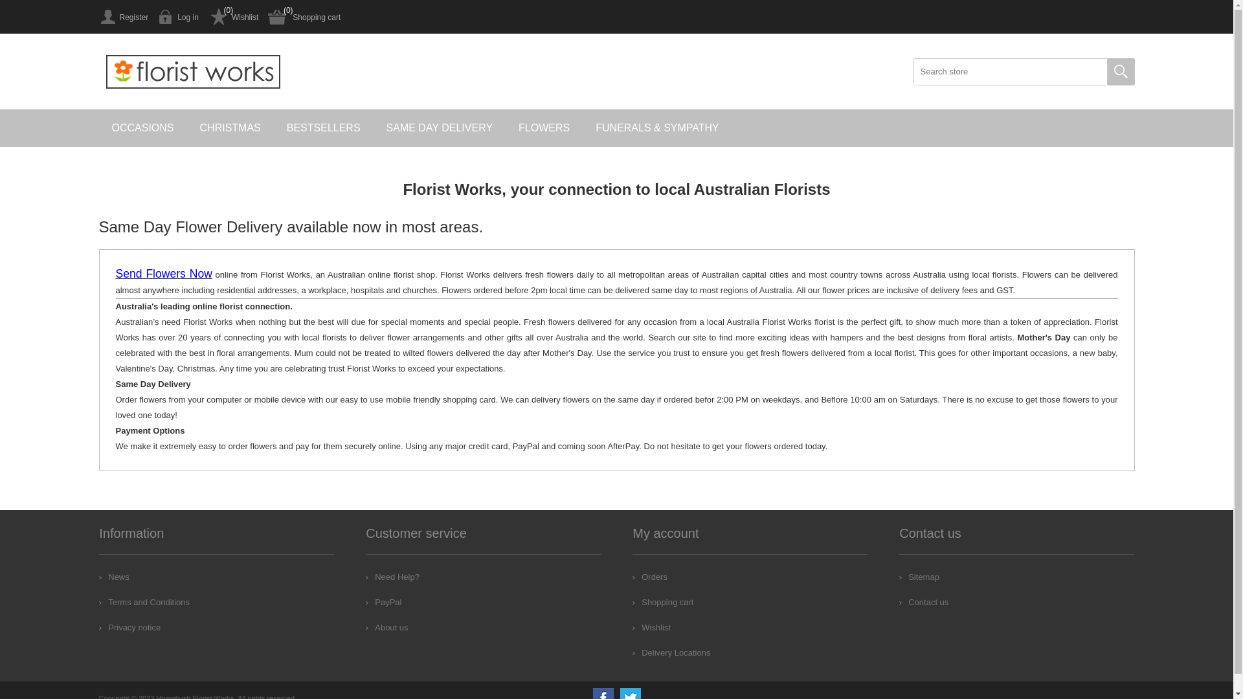 The width and height of the screenshot is (1243, 699). What do you see at coordinates (233, 17) in the screenshot?
I see `Wishlist` at bounding box center [233, 17].